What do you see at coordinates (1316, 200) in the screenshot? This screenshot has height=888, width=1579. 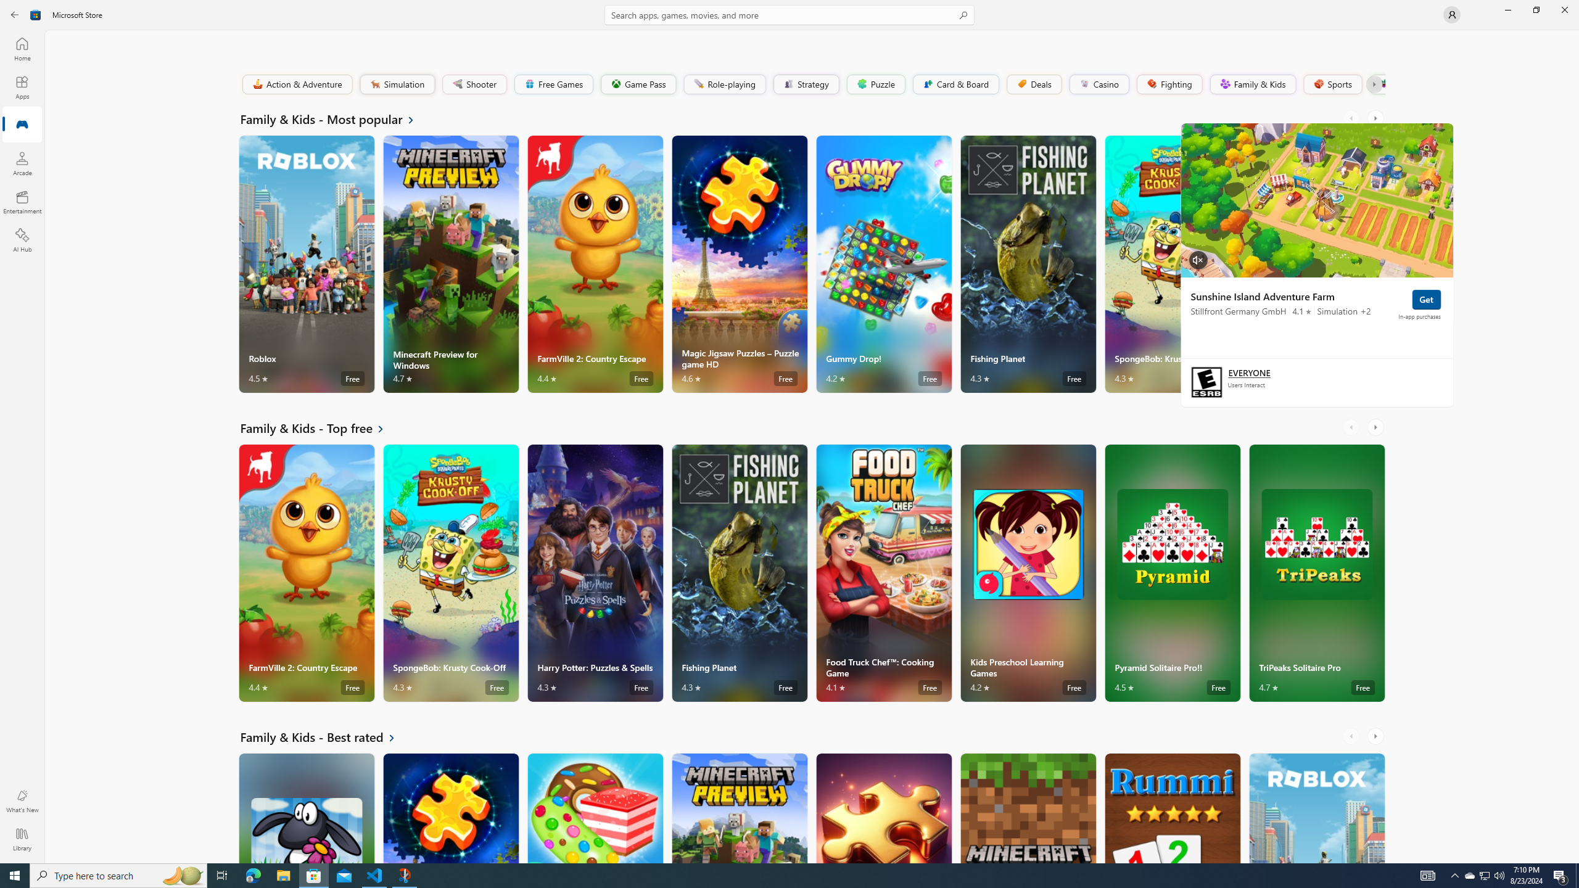 I see `AutomationID: Image` at bounding box center [1316, 200].